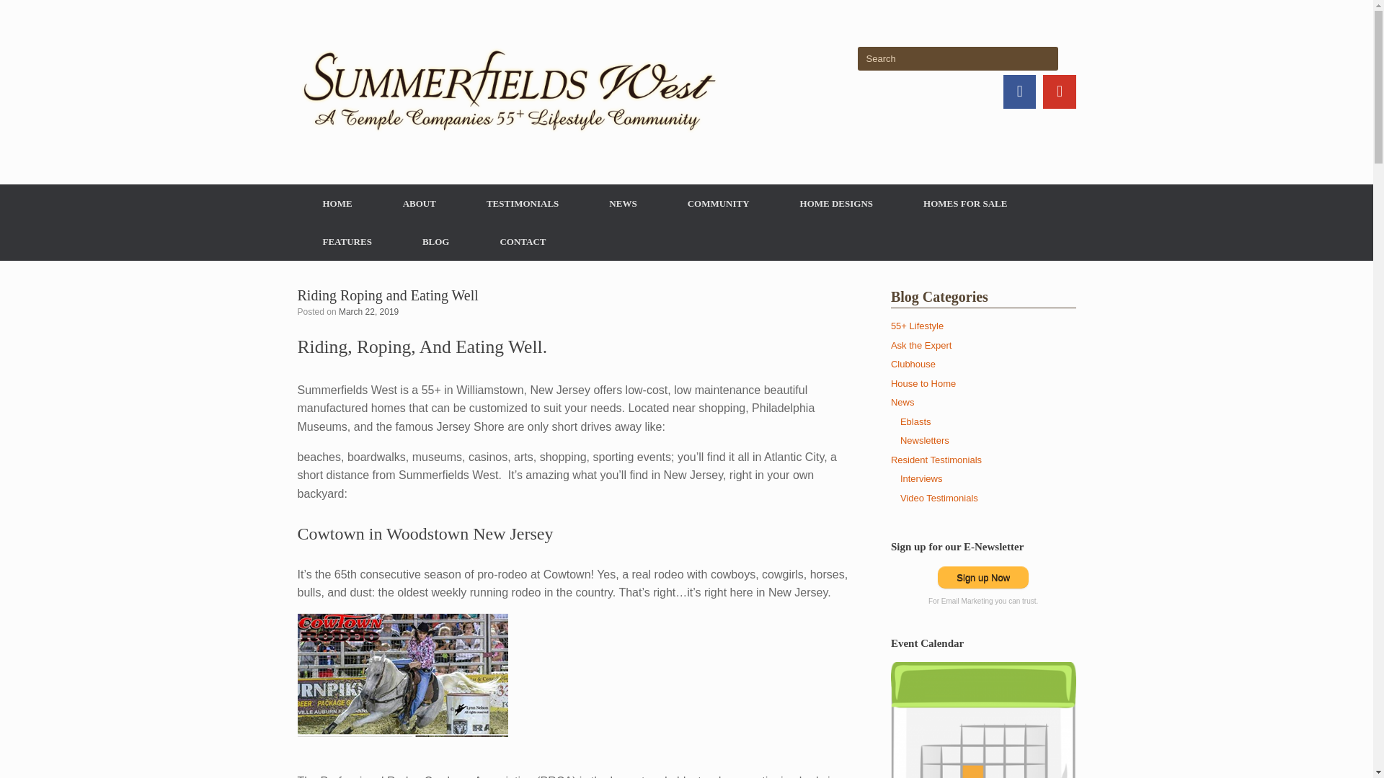  I want to click on HOME DESIGNS, so click(836, 203).